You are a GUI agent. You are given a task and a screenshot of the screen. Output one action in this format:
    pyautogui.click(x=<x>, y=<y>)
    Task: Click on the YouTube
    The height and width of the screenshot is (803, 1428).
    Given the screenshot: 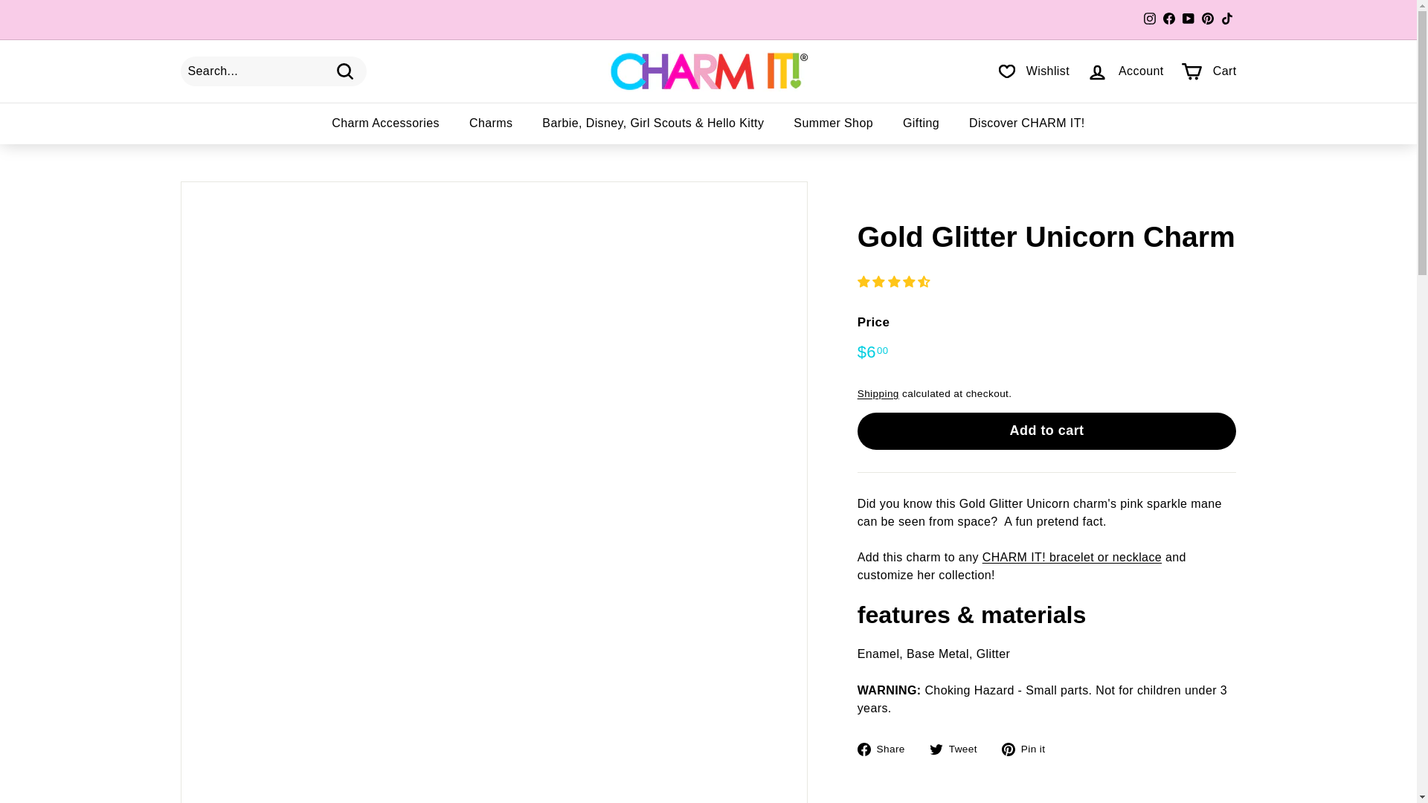 What is the action you would take?
    pyautogui.click(x=1188, y=19)
    